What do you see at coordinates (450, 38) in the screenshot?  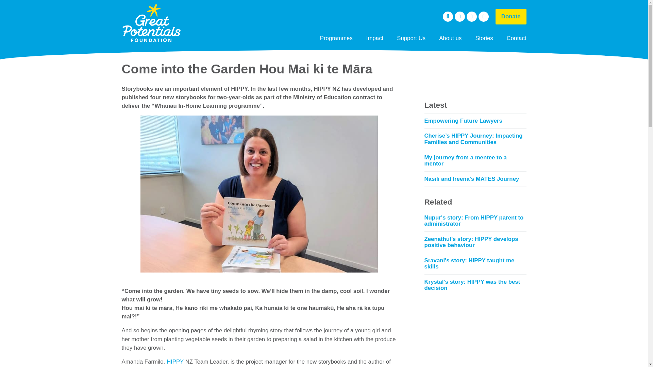 I see `About us drop down menu` at bounding box center [450, 38].